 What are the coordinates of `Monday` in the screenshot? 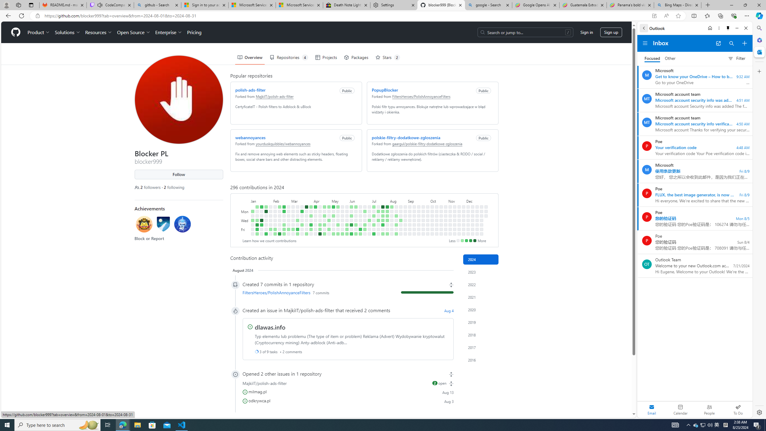 It's located at (245, 211).